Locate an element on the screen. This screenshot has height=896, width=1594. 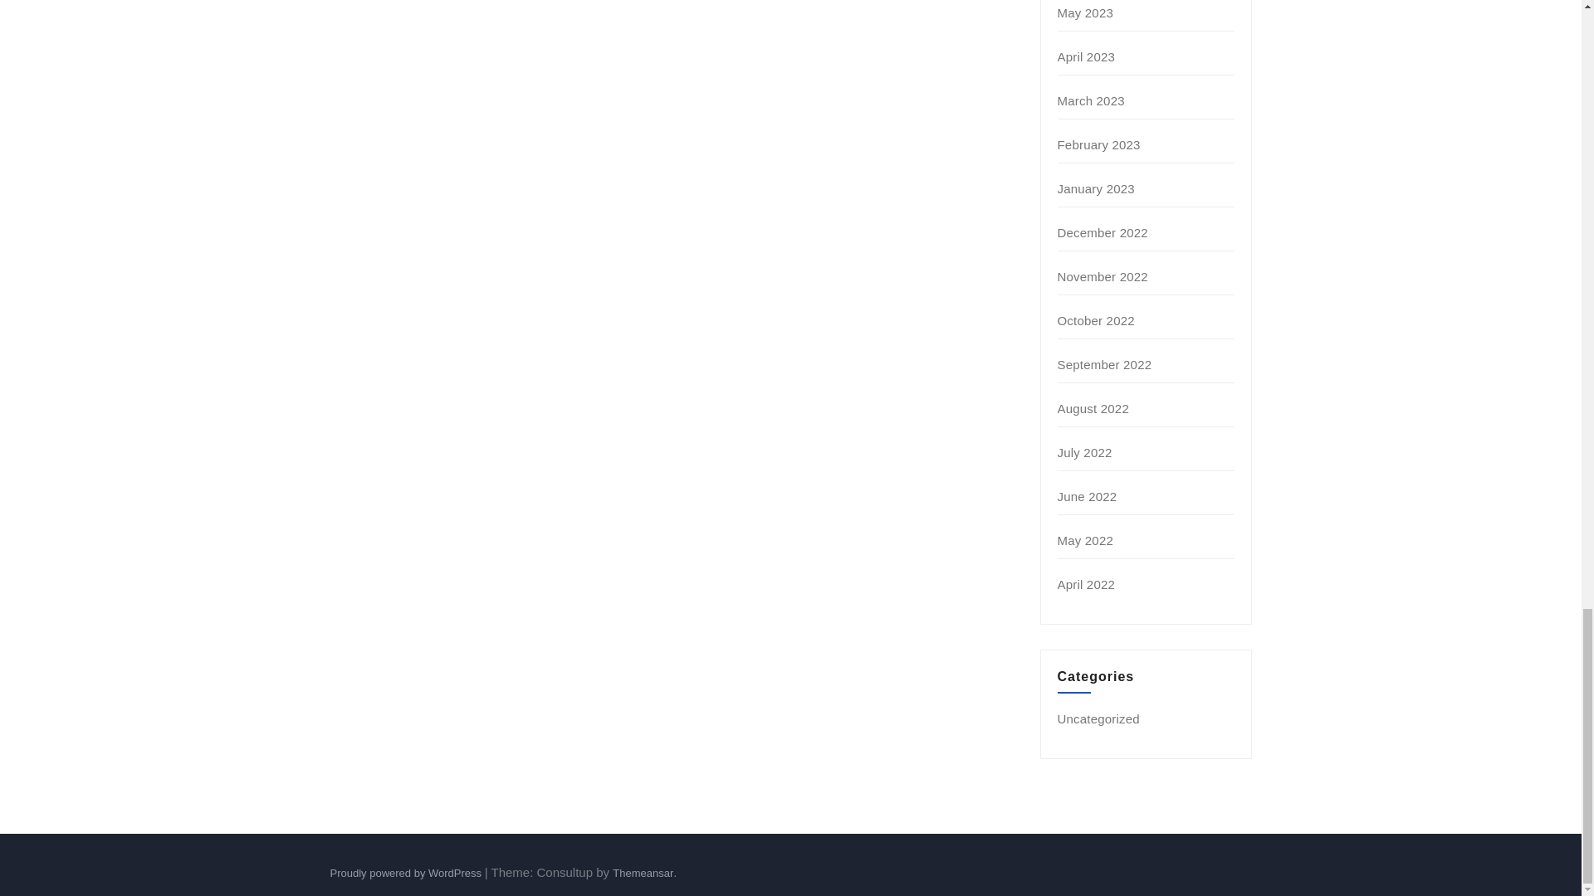
April 2023 is located at coordinates (1087, 56).